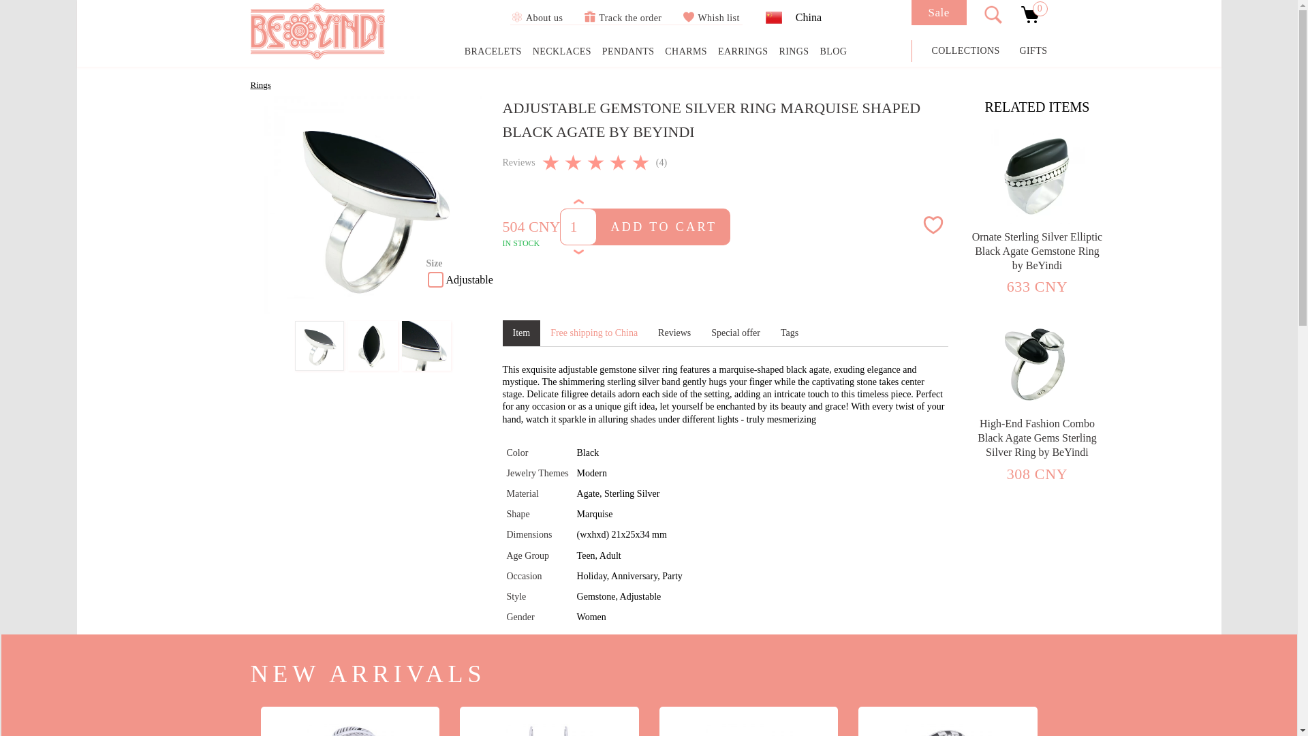 Image resolution: width=1308 pixels, height=736 pixels. What do you see at coordinates (674, 333) in the screenshot?
I see `Reviews` at bounding box center [674, 333].